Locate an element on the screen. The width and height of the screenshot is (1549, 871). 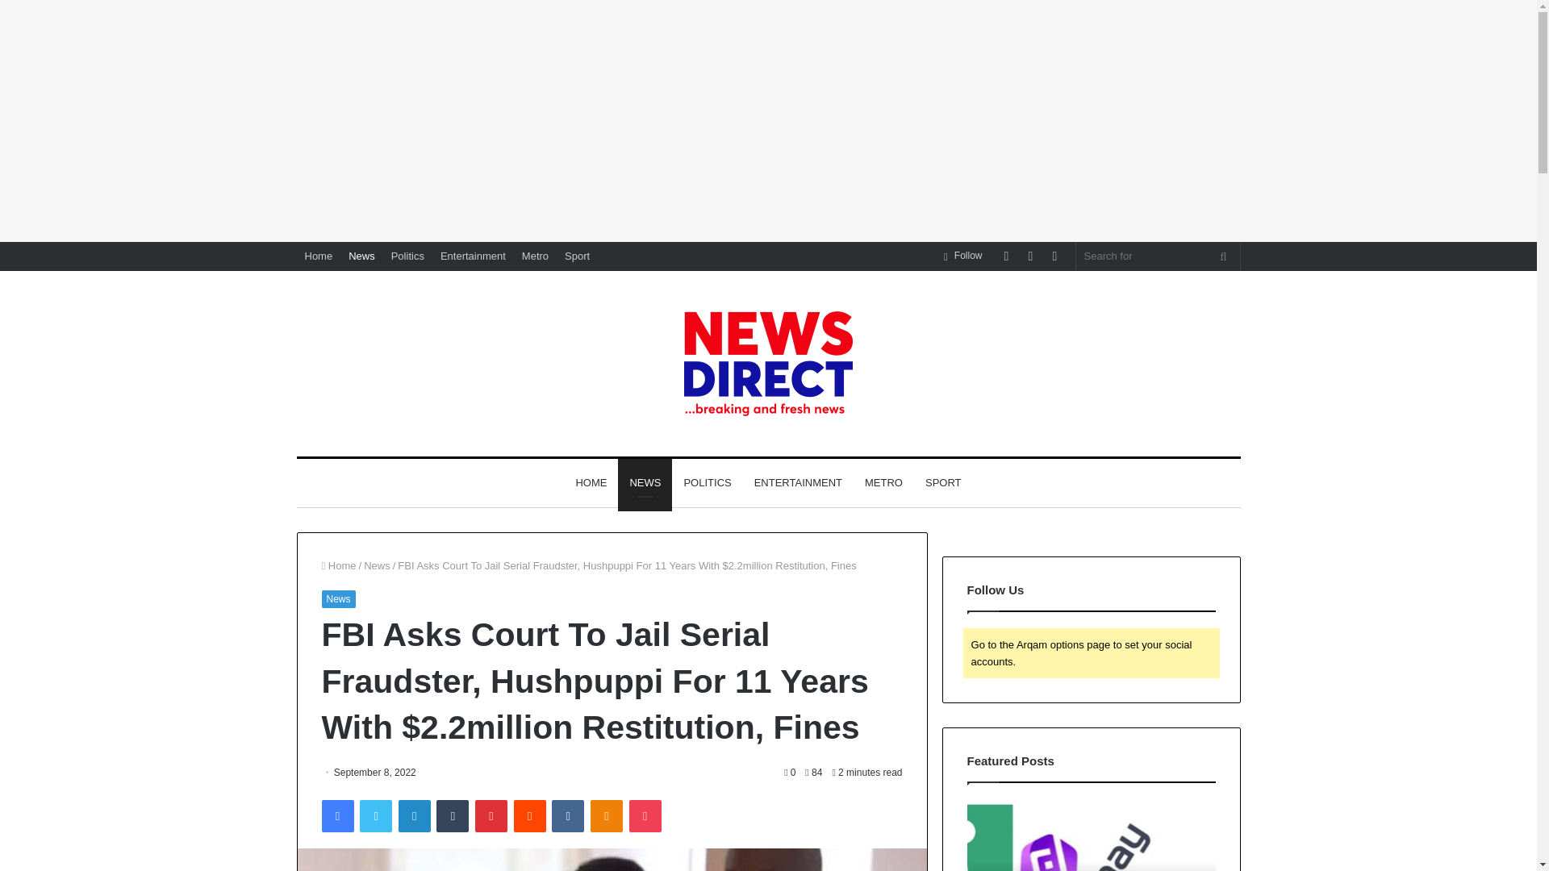
LinkedIn is located at coordinates (414, 816).